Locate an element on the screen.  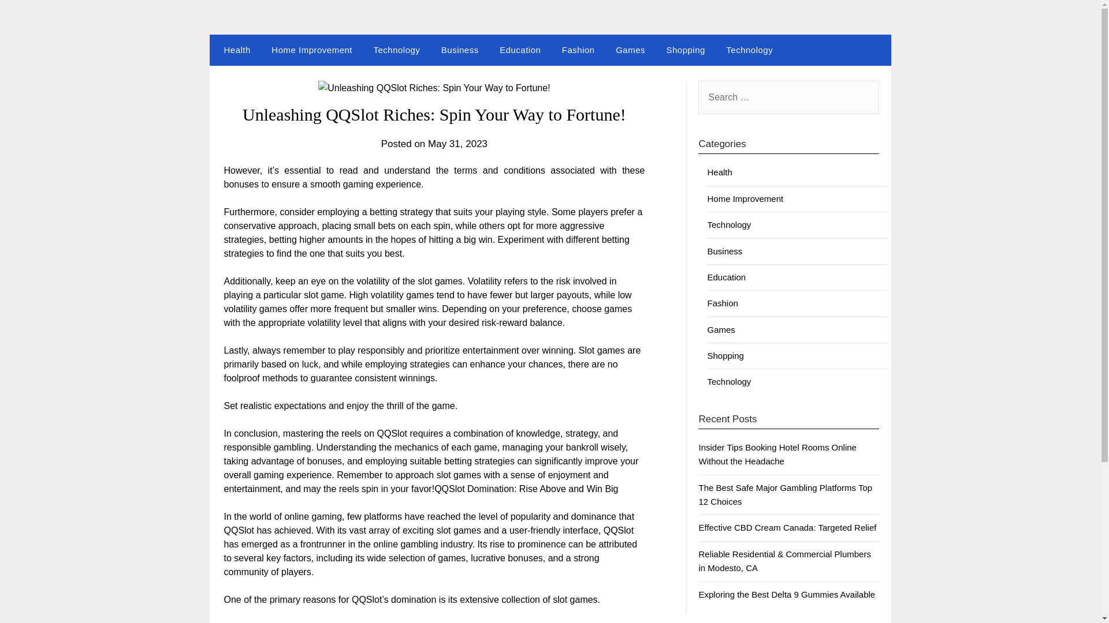
Shopping is located at coordinates (725, 355).